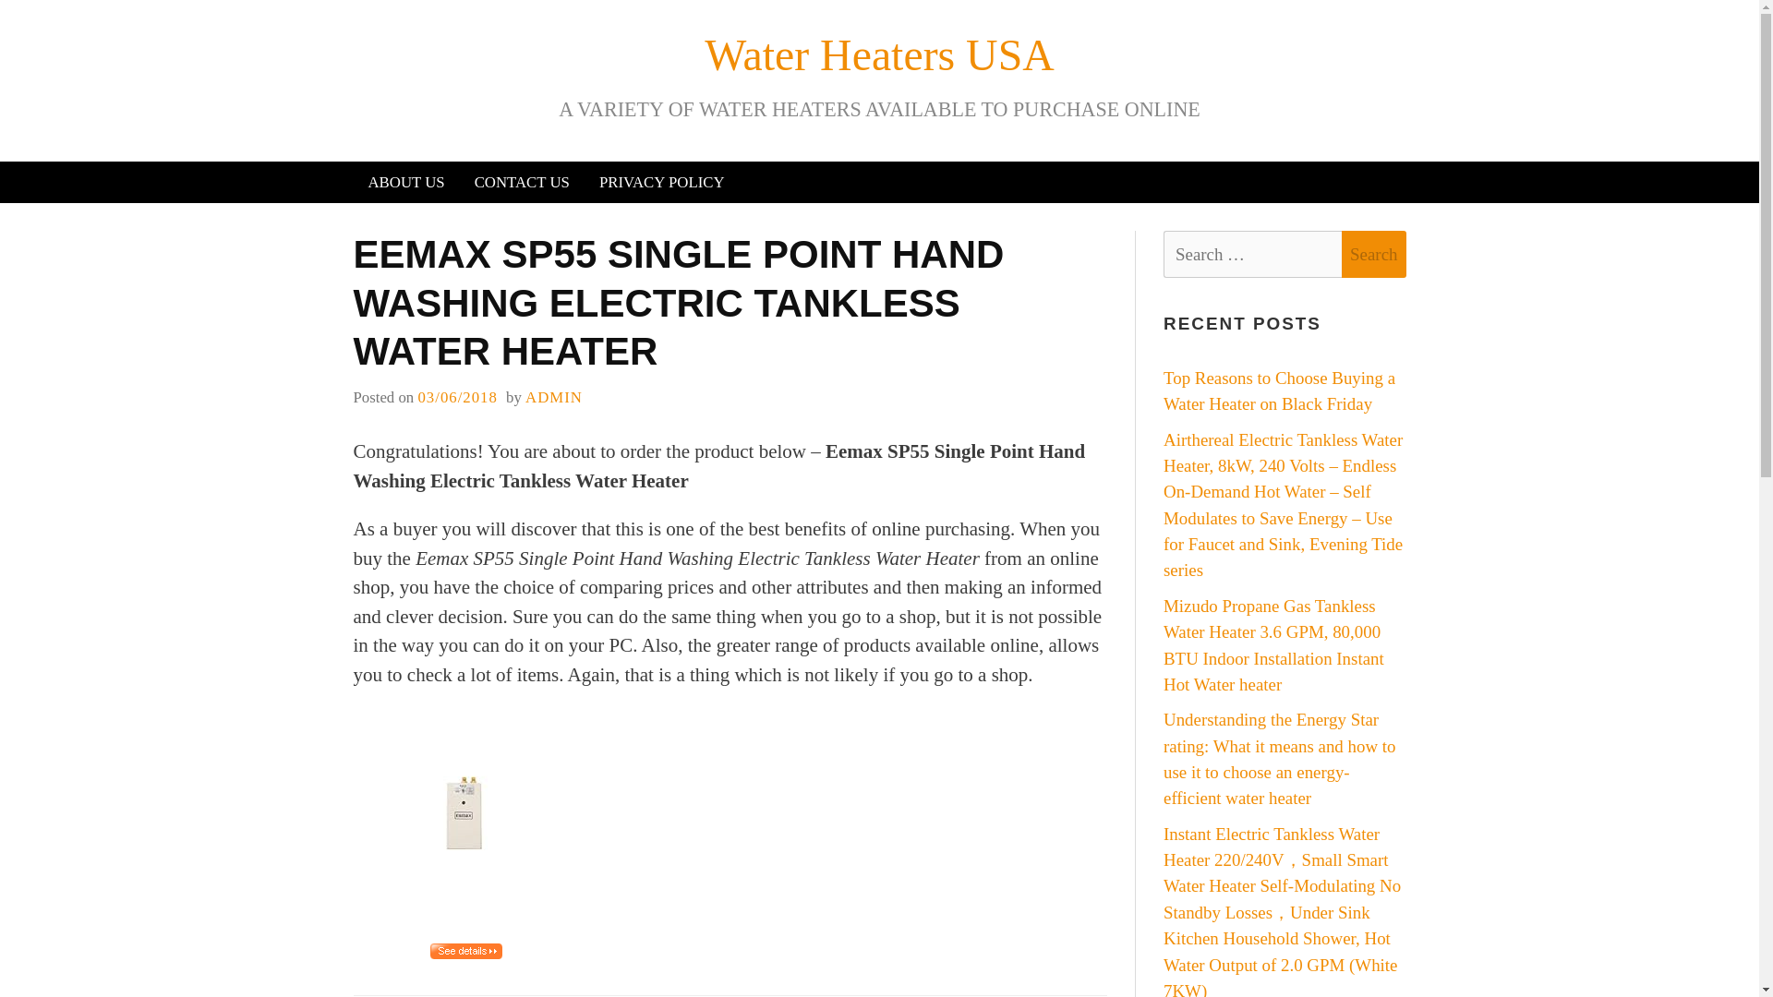  I want to click on ADMIN, so click(554, 397).